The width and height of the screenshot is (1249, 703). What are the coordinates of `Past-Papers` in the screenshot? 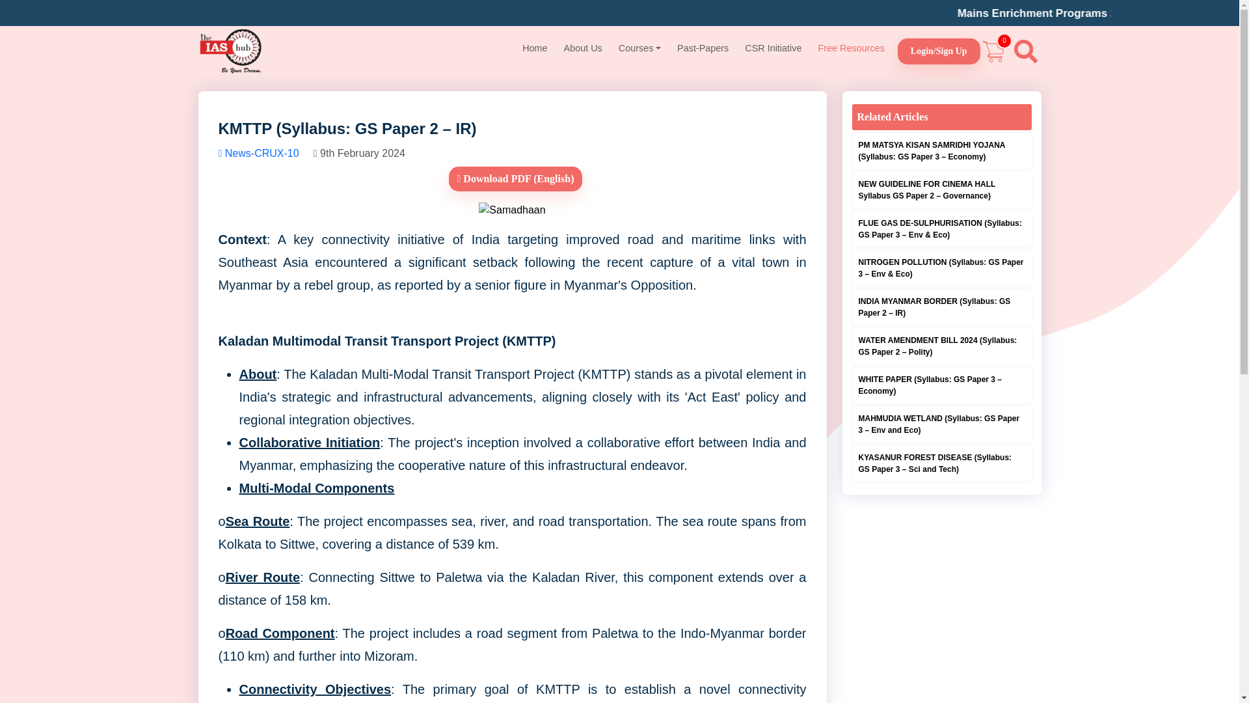 It's located at (703, 48).